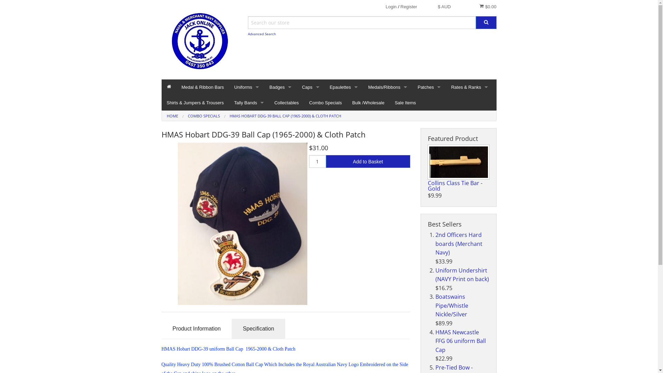 This screenshot has height=373, width=663. What do you see at coordinates (470, 127) in the screenshot?
I see `Current Rates & Ranks` at bounding box center [470, 127].